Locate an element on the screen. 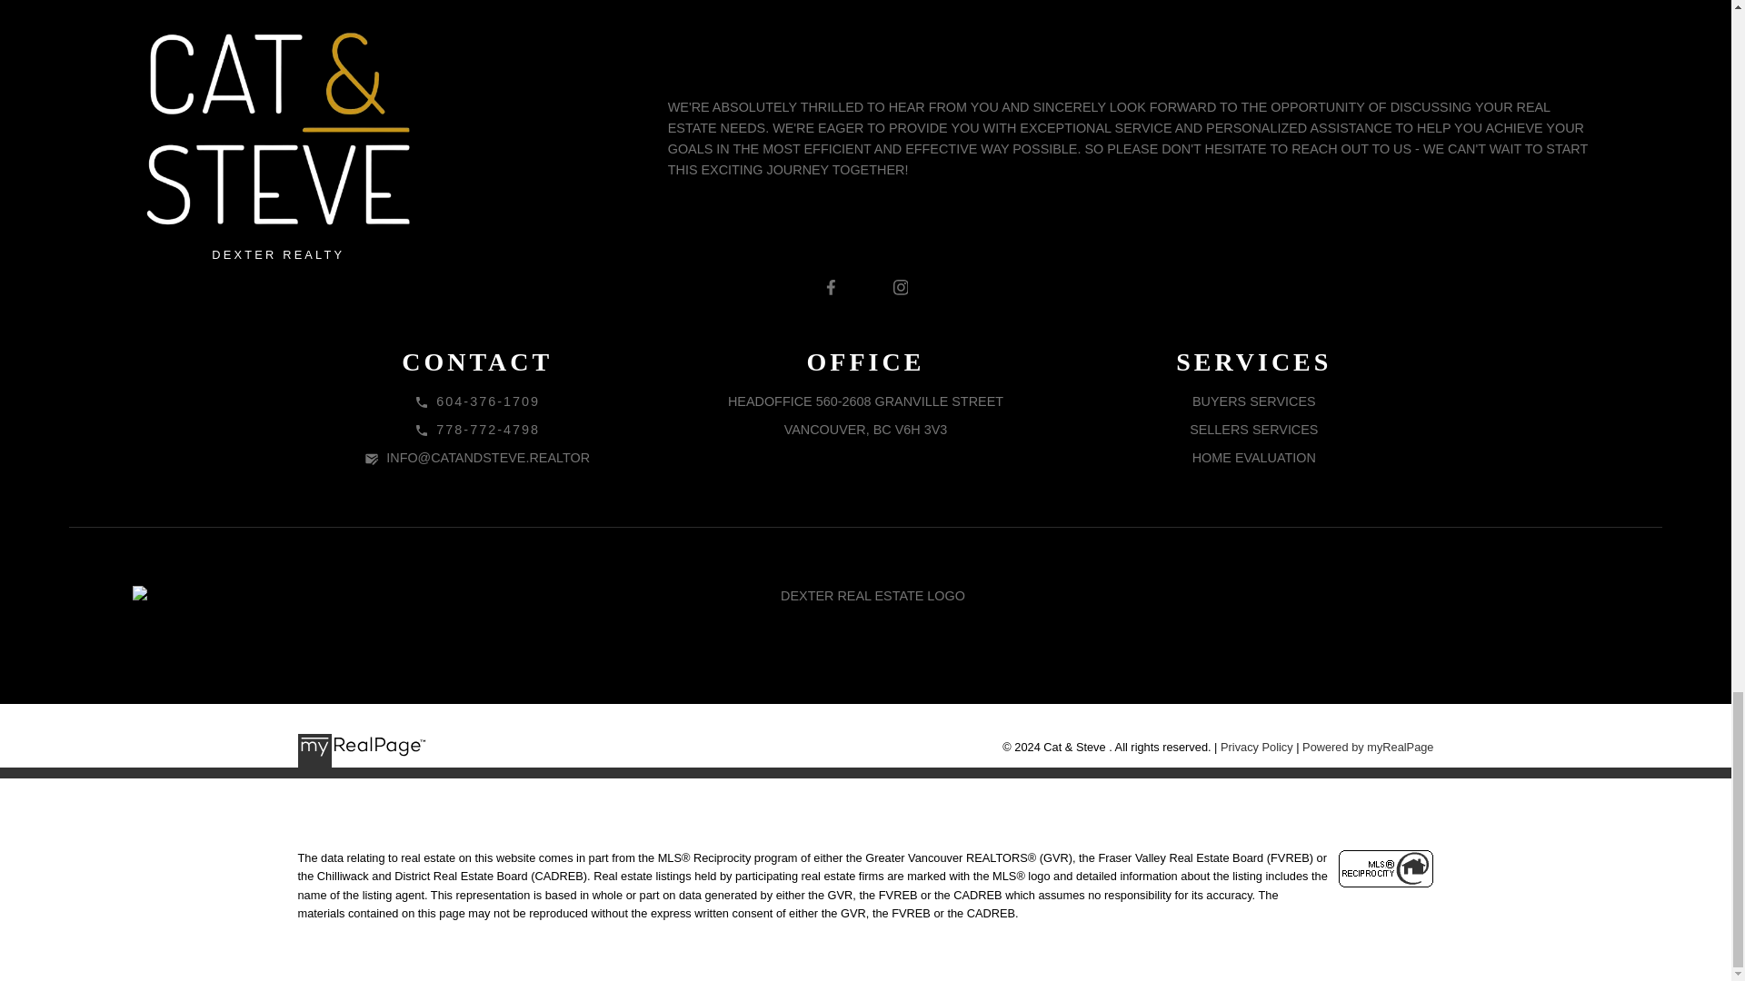 The height and width of the screenshot is (981, 1745). Facebook is located at coordinates (831, 287).